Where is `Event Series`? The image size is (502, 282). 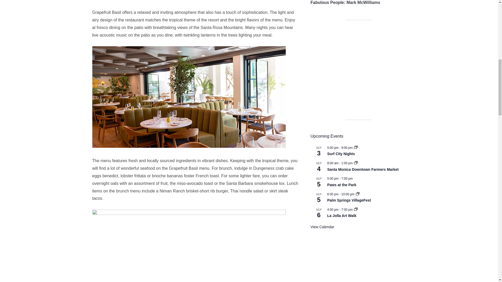 Event Series is located at coordinates (356, 162).